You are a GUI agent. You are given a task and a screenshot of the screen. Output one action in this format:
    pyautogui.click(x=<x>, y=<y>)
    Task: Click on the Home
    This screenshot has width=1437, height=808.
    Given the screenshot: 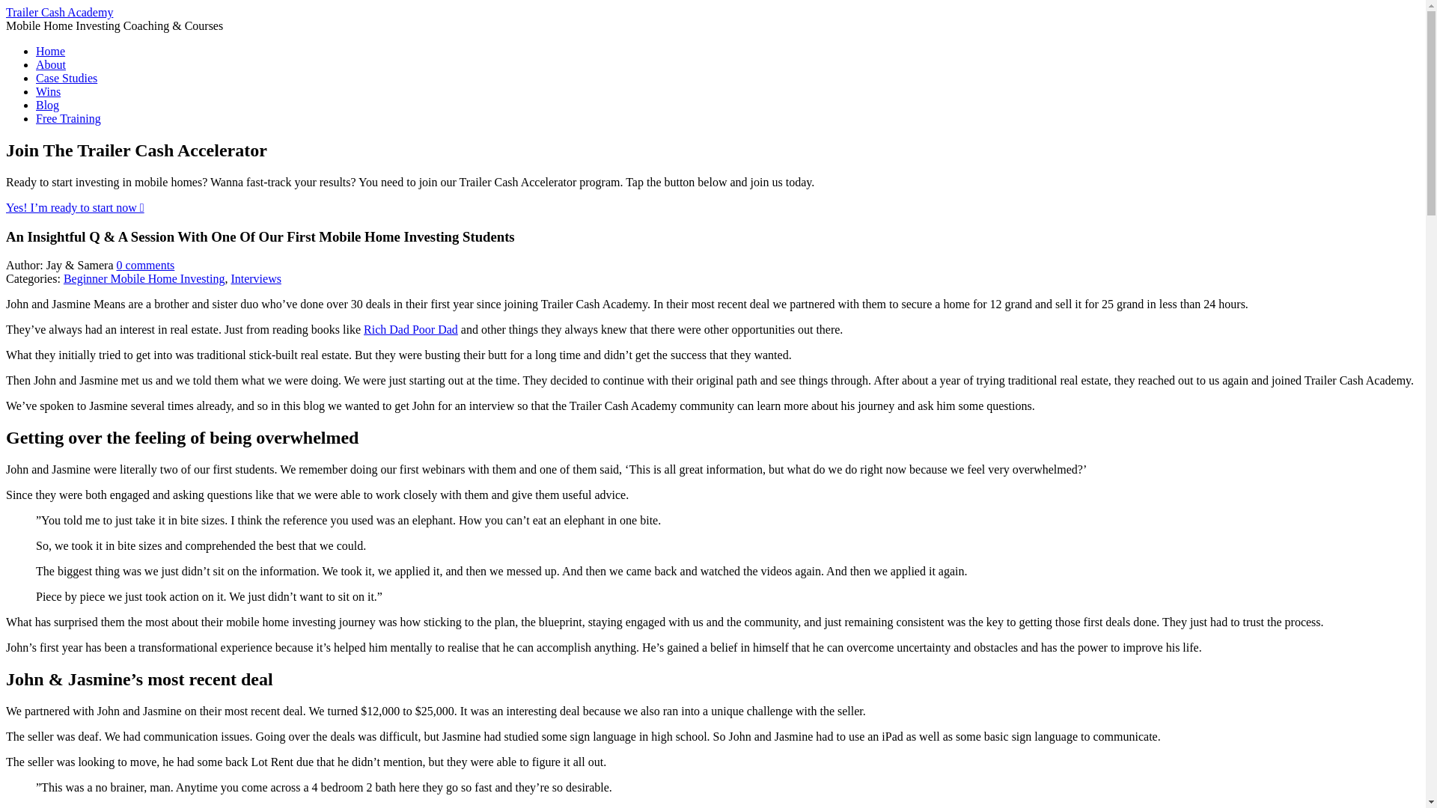 What is the action you would take?
    pyautogui.click(x=50, y=51)
    